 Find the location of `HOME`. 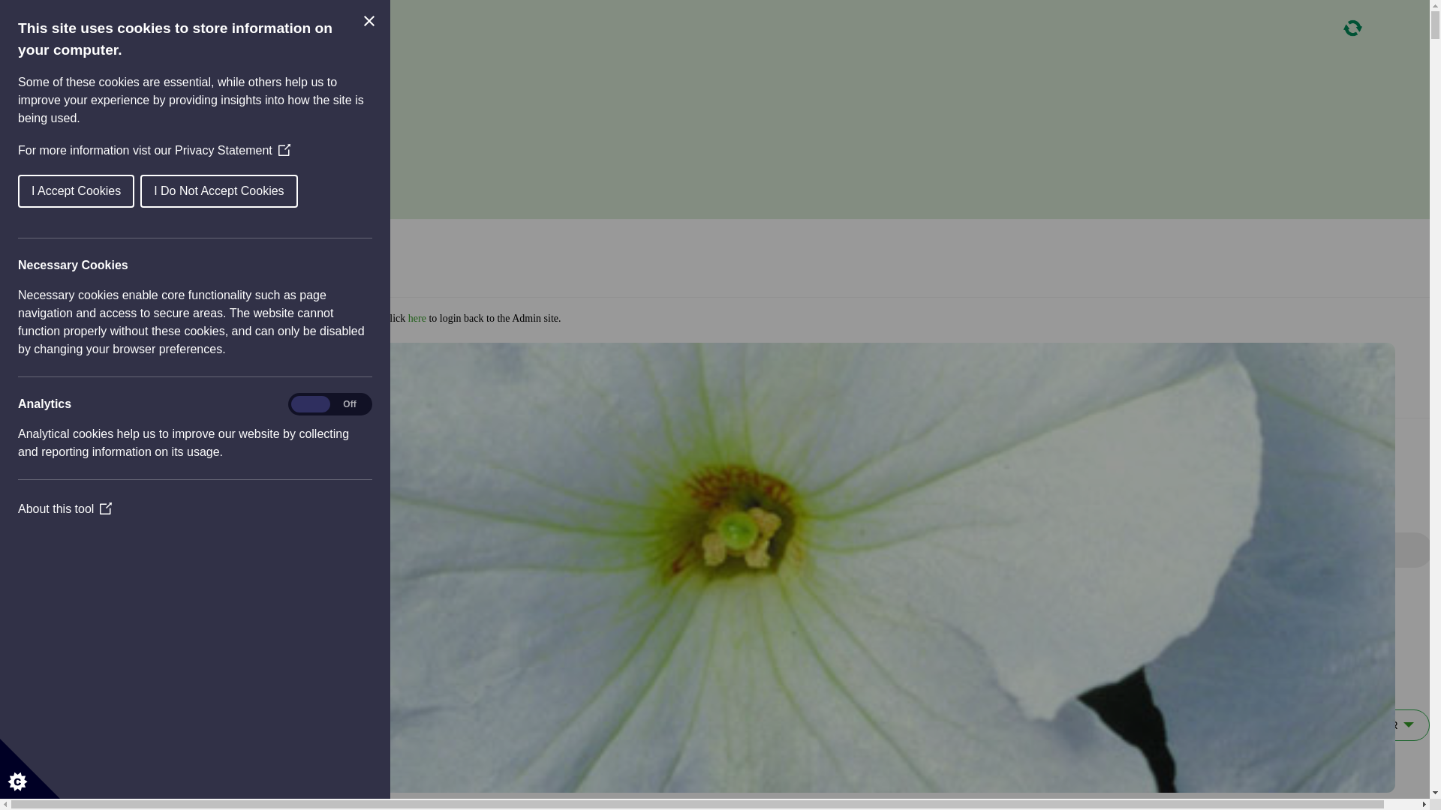

HOME is located at coordinates (730, 34).